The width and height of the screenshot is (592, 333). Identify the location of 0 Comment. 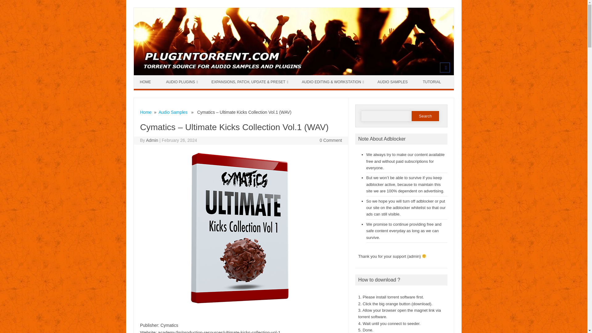
(331, 140).